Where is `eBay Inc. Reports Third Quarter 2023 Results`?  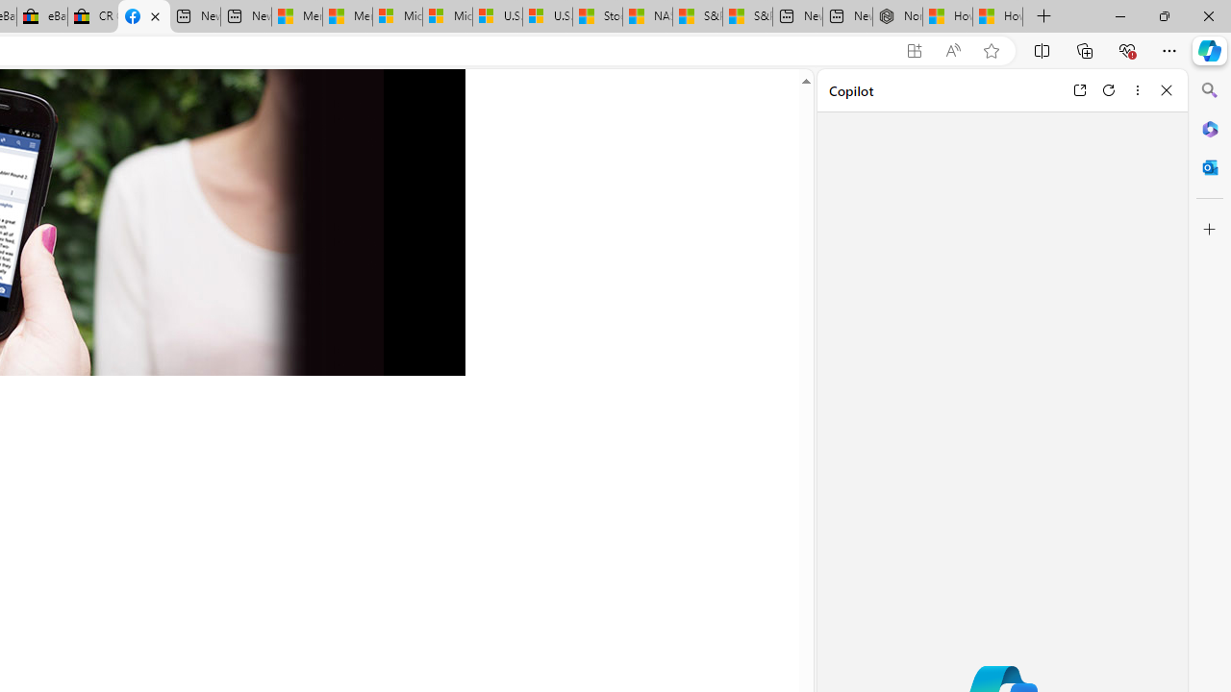 eBay Inc. Reports Third Quarter 2023 Results is located at coordinates (42, 17).